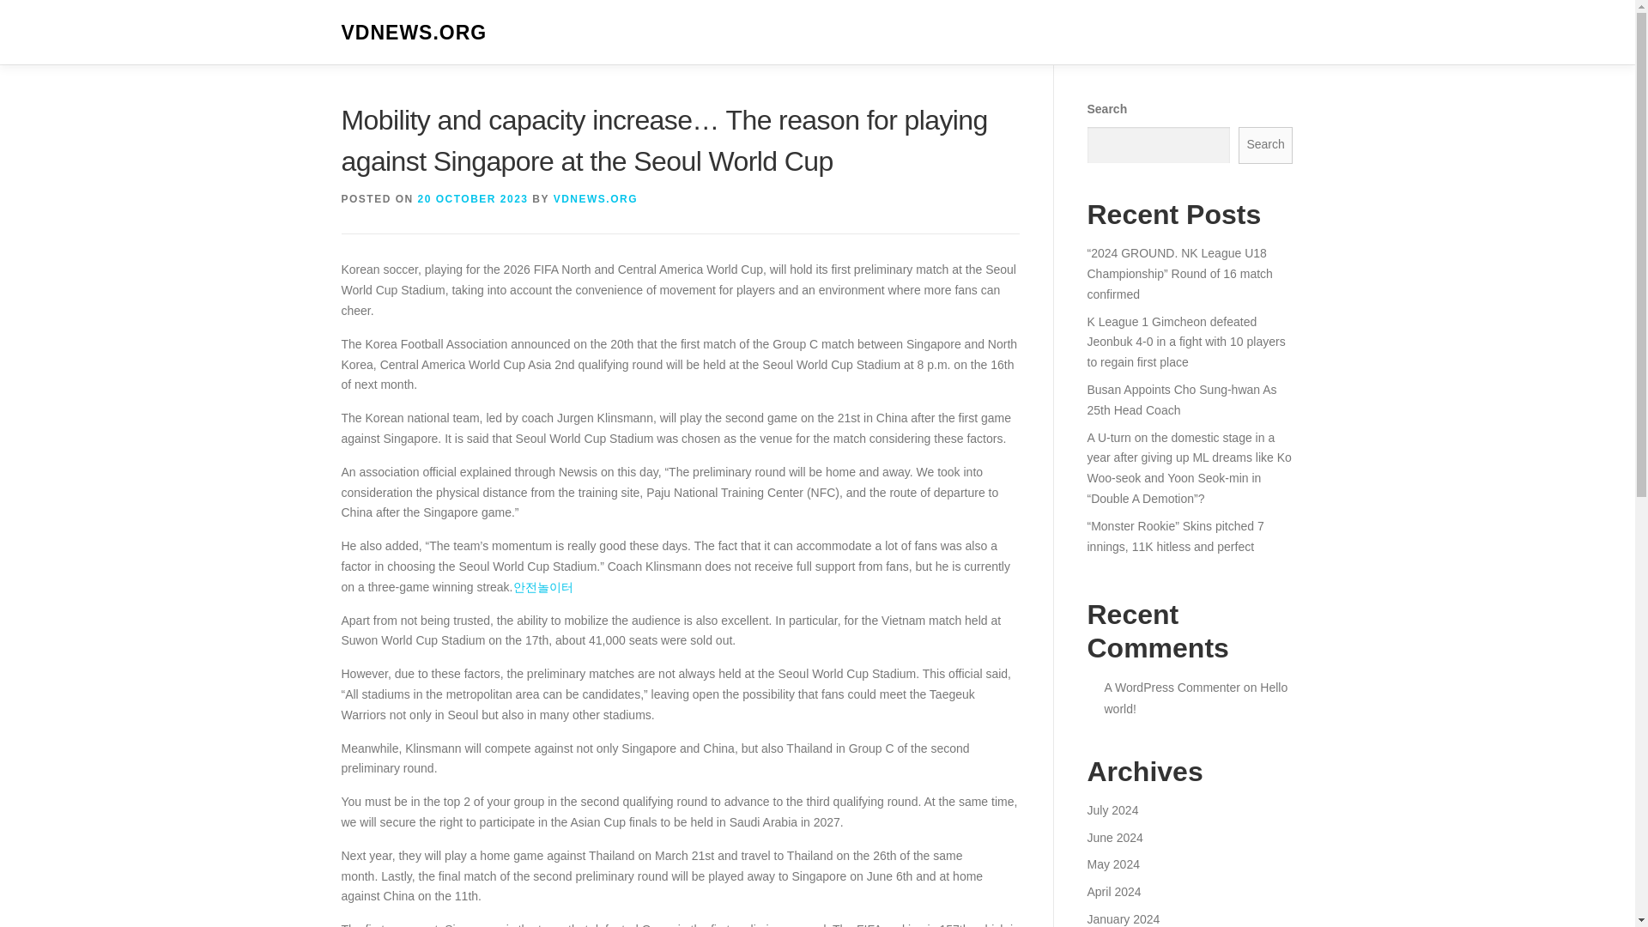  I want to click on Busan Appoints Cho Sung-hwan As 25th Head Coach, so click(1181, 400).